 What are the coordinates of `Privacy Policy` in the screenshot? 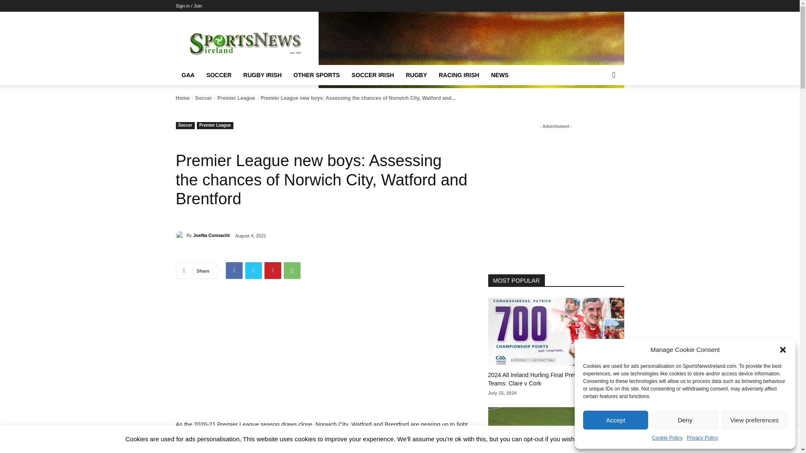 It's located at (702, 438).